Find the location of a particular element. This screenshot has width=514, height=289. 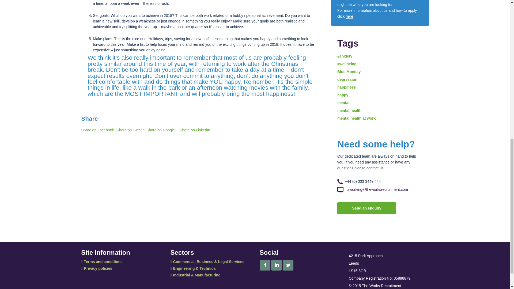

mental is located at coordinates (343, 103).